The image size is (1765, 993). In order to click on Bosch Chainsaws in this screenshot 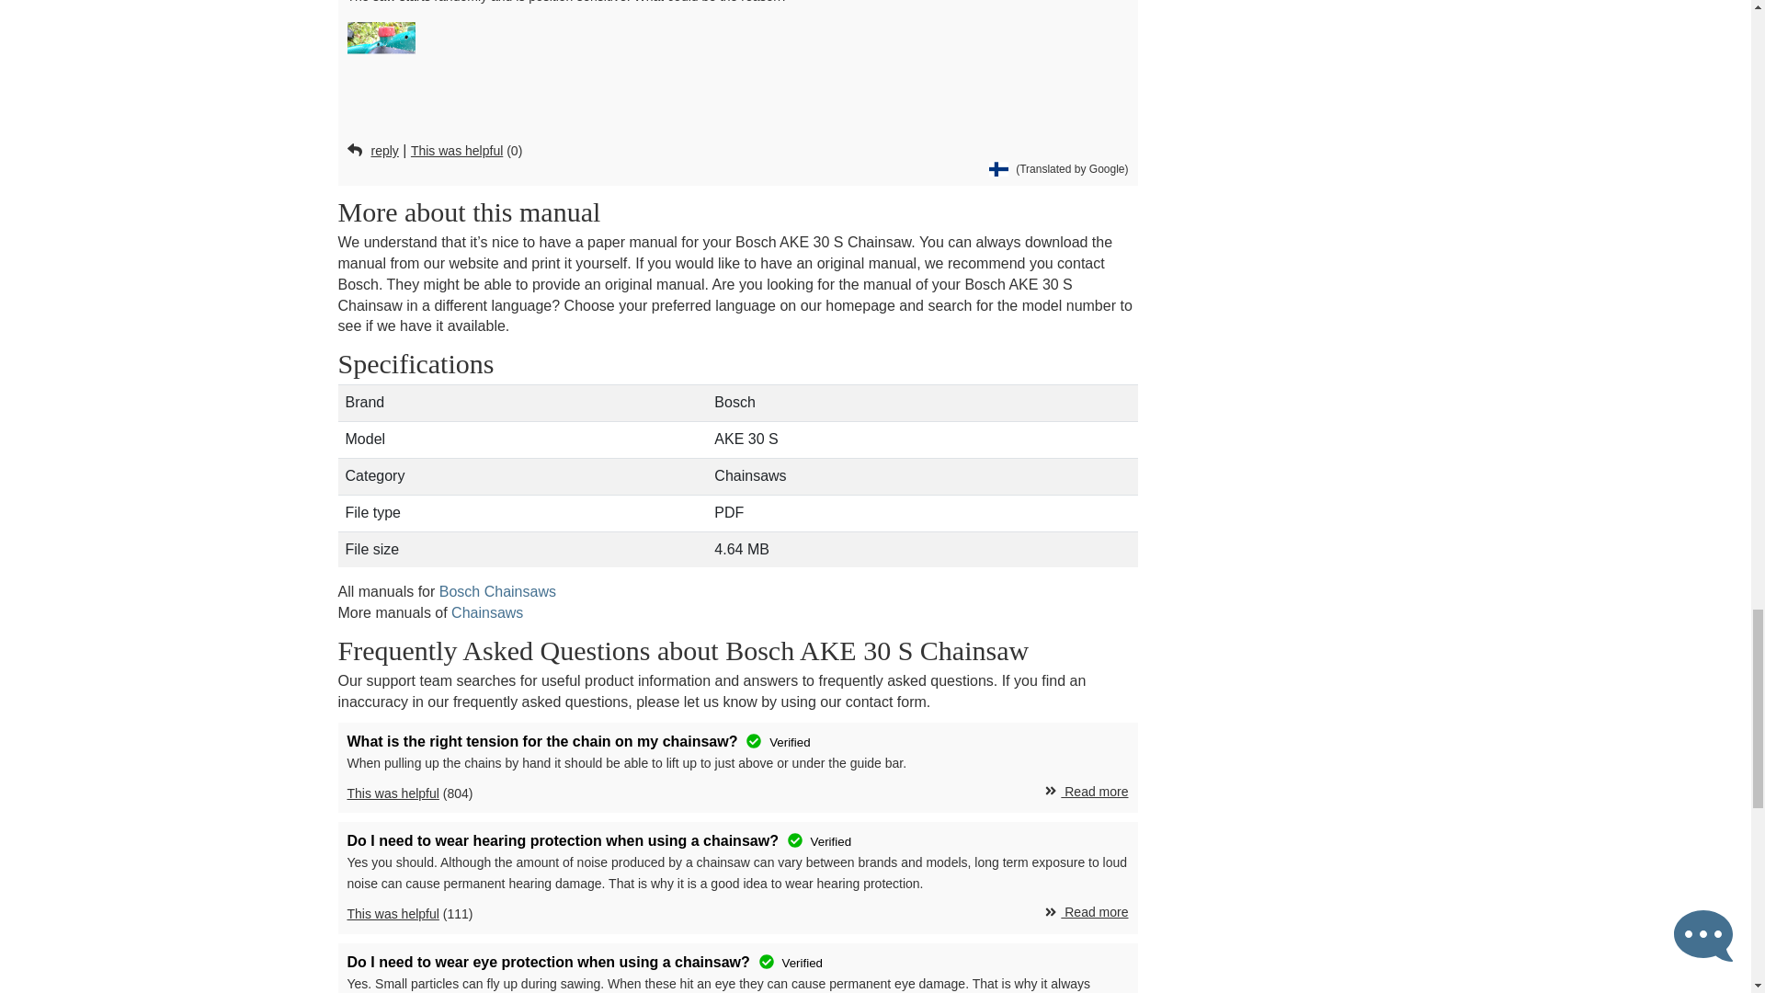, I will do `click(497, 592)`.